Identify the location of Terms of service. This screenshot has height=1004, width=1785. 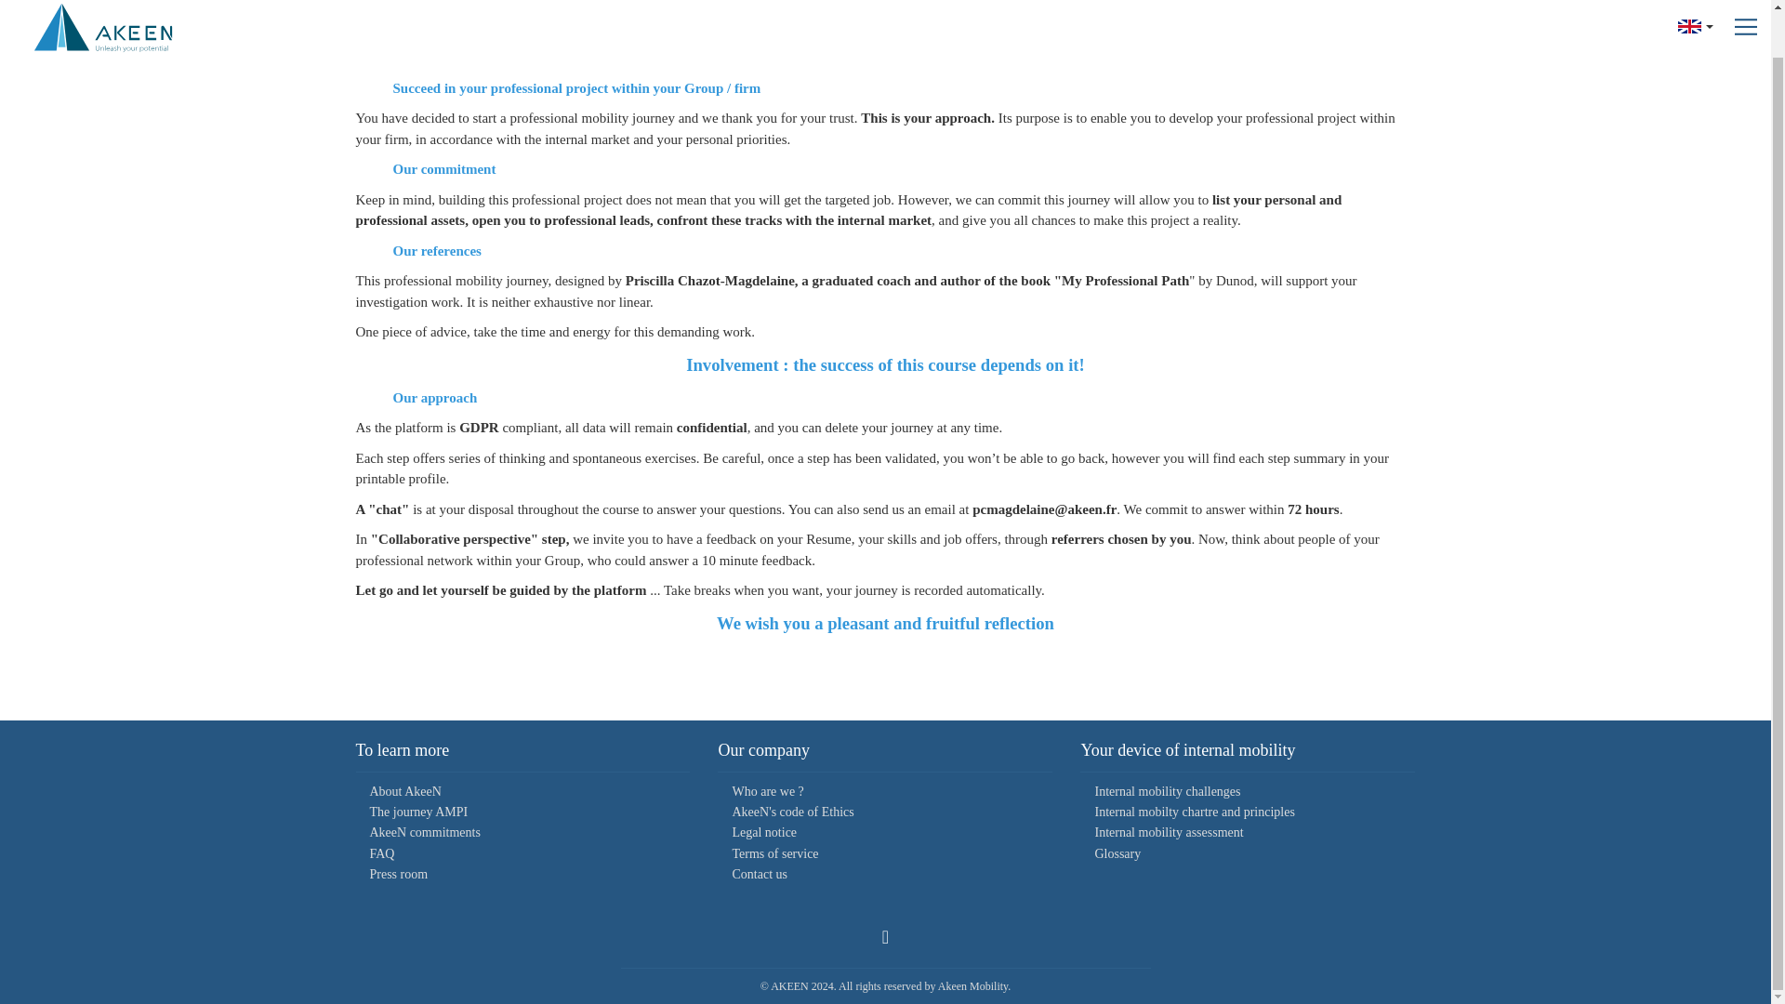
(774, 853).